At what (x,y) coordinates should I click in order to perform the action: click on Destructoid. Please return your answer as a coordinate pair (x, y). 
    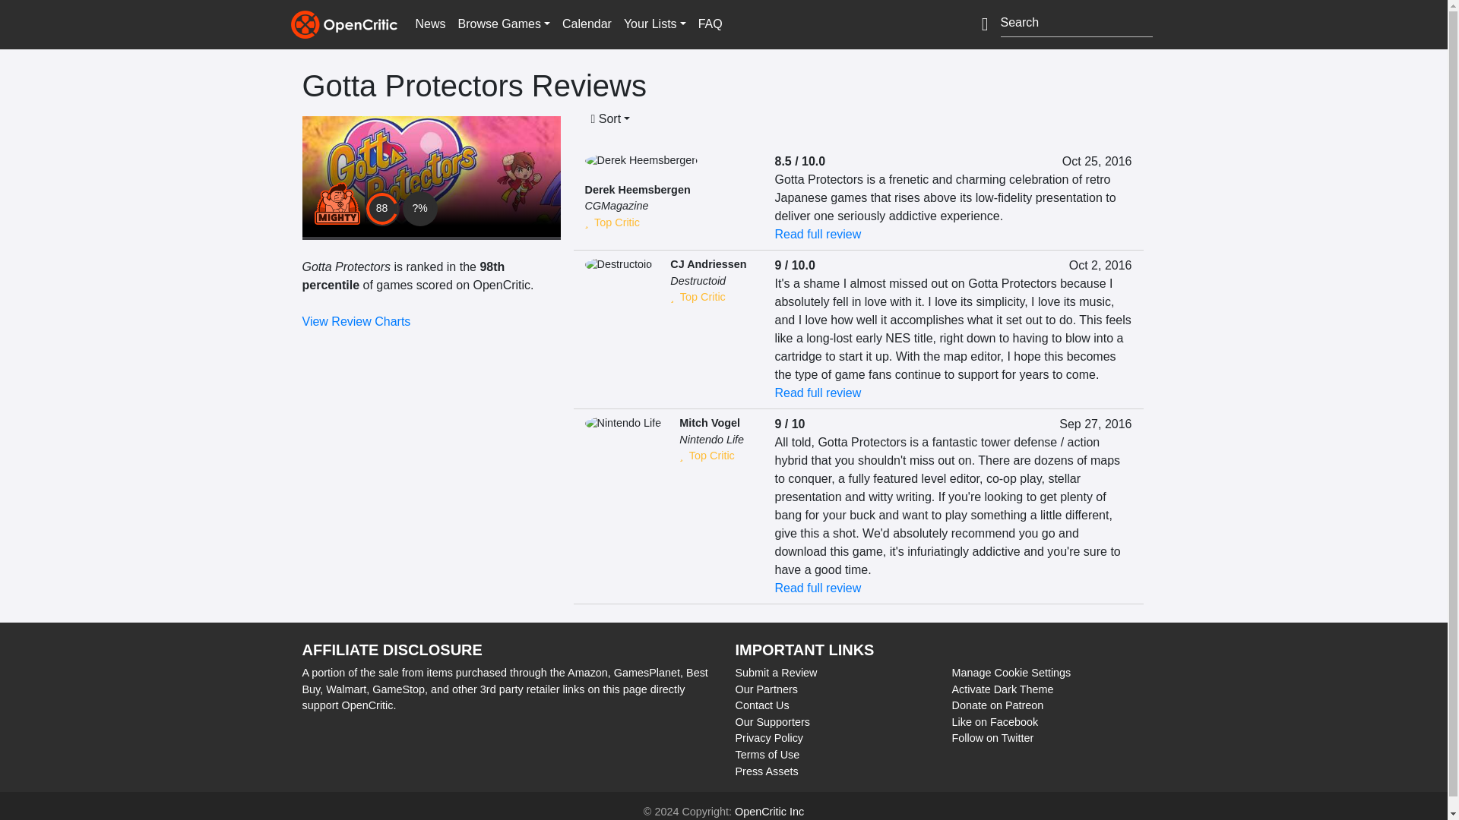
    Looking at the image, I should click on (698, 281).